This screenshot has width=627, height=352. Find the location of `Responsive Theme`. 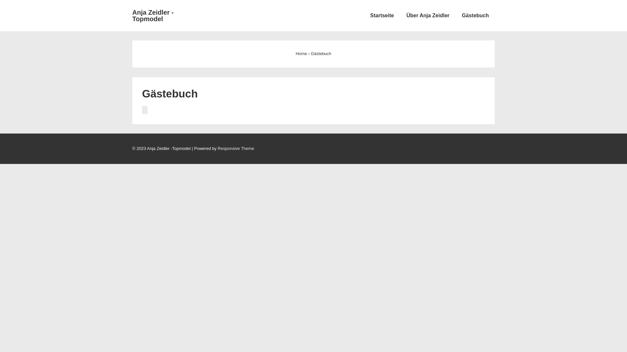

Responsive Theme is located at coordinates (236, 149).